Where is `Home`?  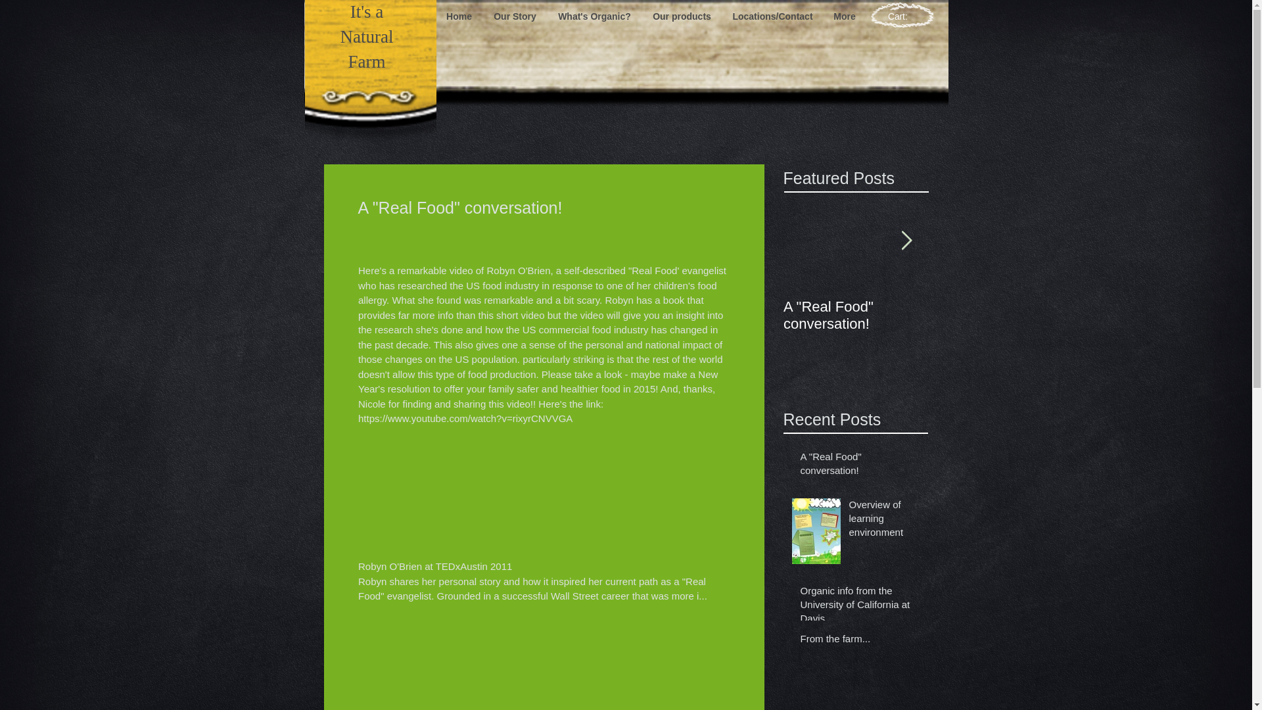
Home is located at coordinates (459, 16).